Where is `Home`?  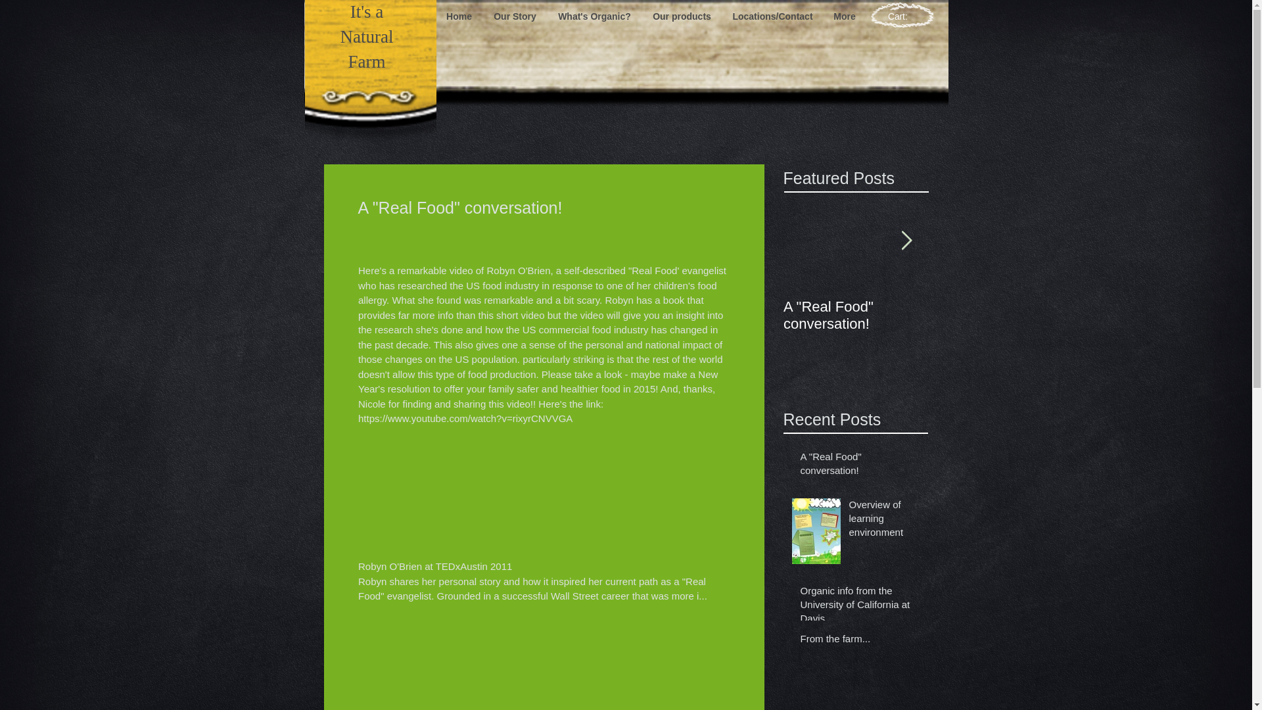
Home is located at coordinates (459, 16).